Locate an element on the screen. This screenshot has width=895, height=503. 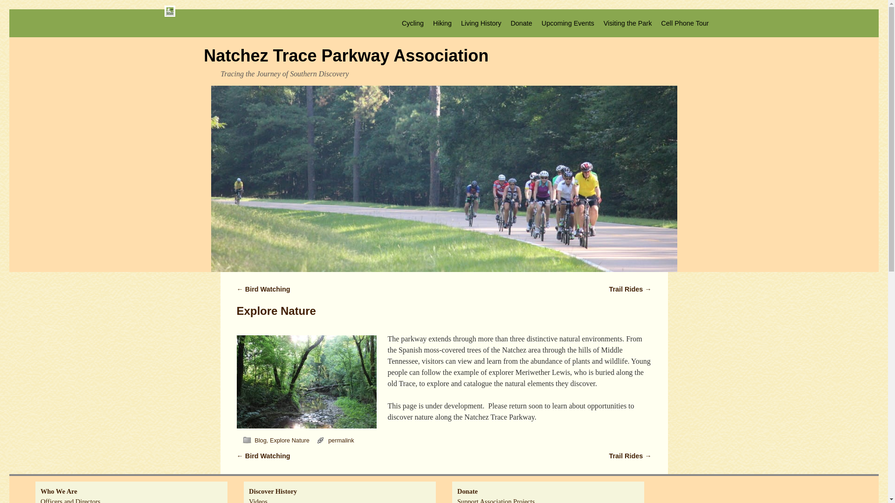
Cell Phone Tour is located at coordinates (684, 23).